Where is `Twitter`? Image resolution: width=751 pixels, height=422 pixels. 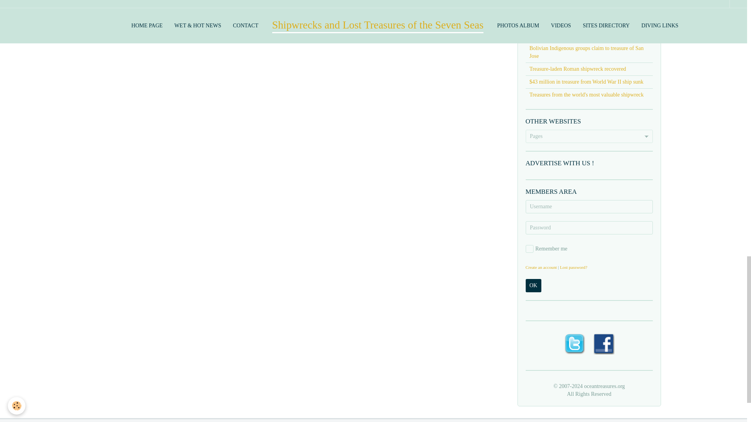
Twitter is located at coordinates (574, 343).